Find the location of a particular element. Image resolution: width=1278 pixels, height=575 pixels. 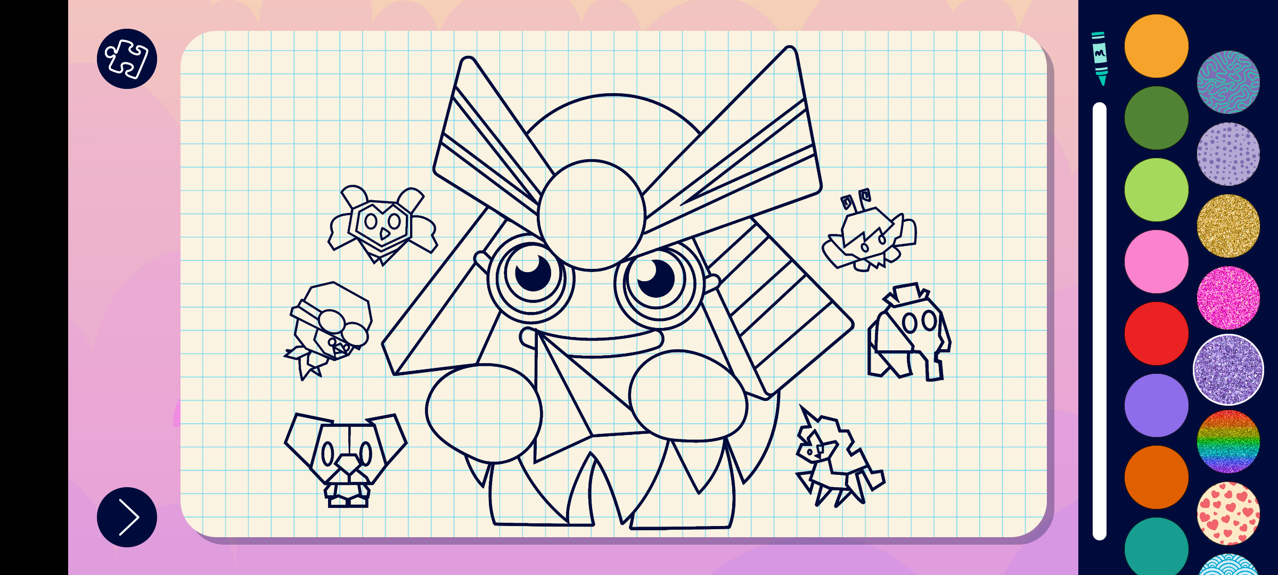

coloring background is located at coordinates (1229, 513).